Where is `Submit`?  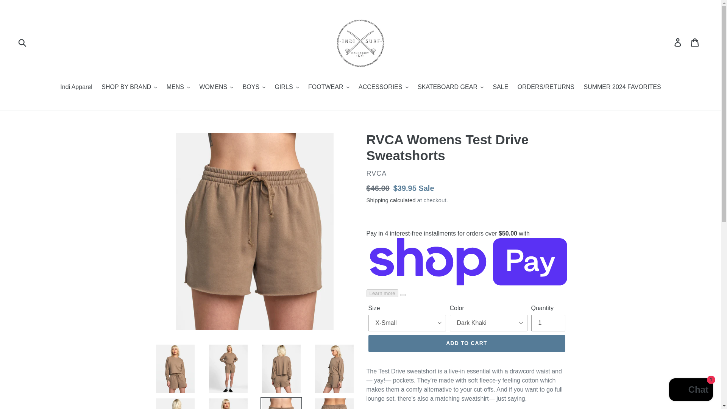 Submit is located at coordinates (23, 42).